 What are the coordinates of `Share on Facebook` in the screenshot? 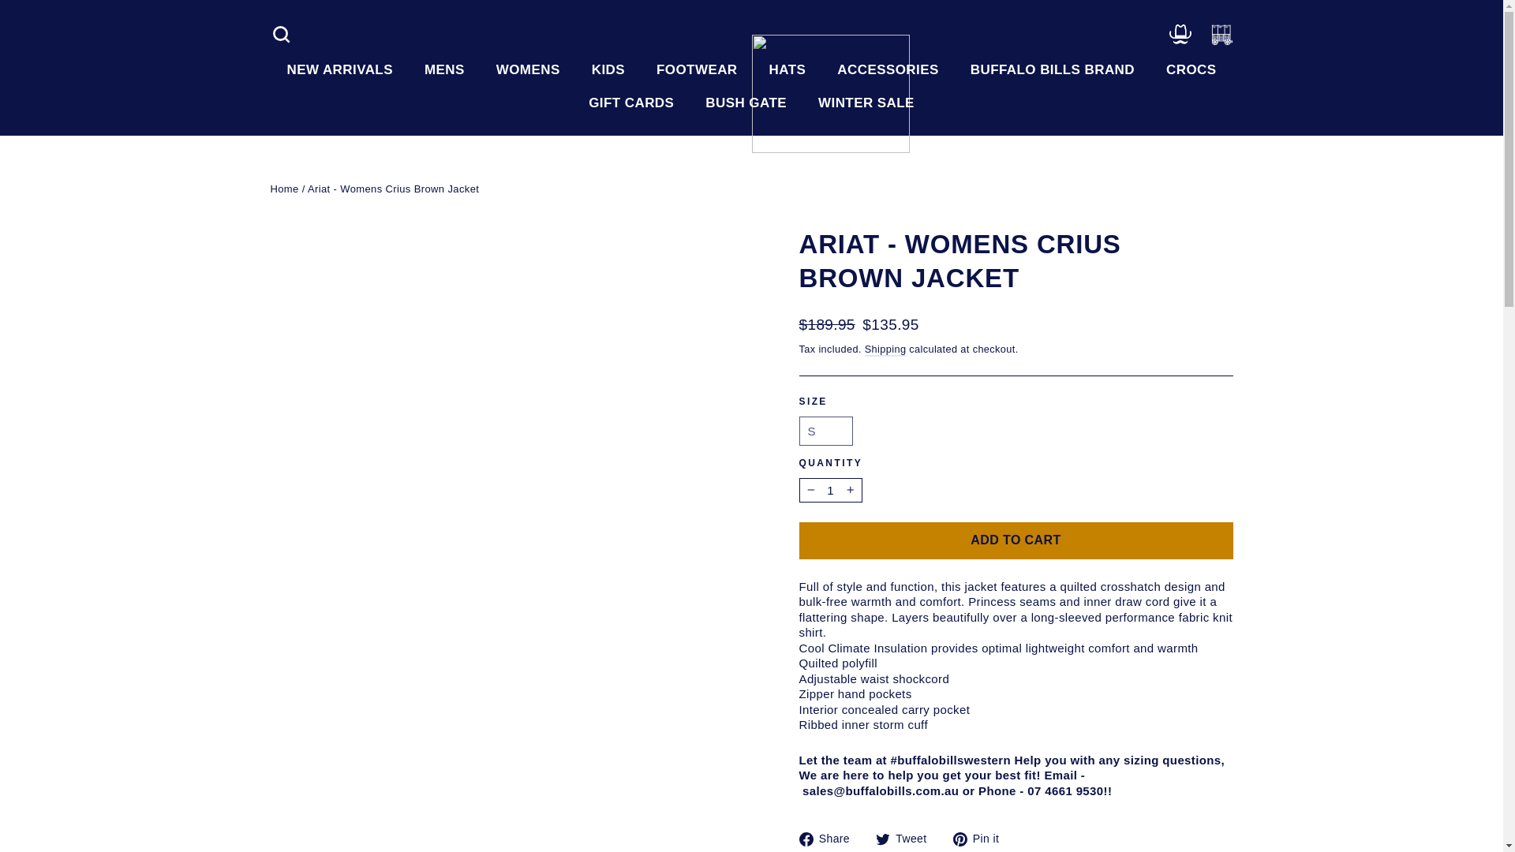 It's located at (830, 838).